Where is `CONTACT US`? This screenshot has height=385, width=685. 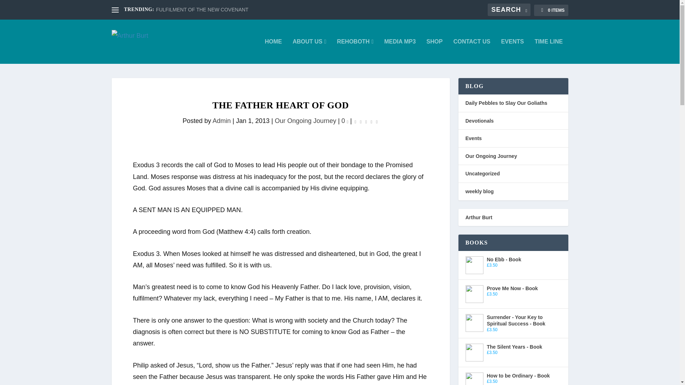 CONTACT US is located at coordinates (472, 51).